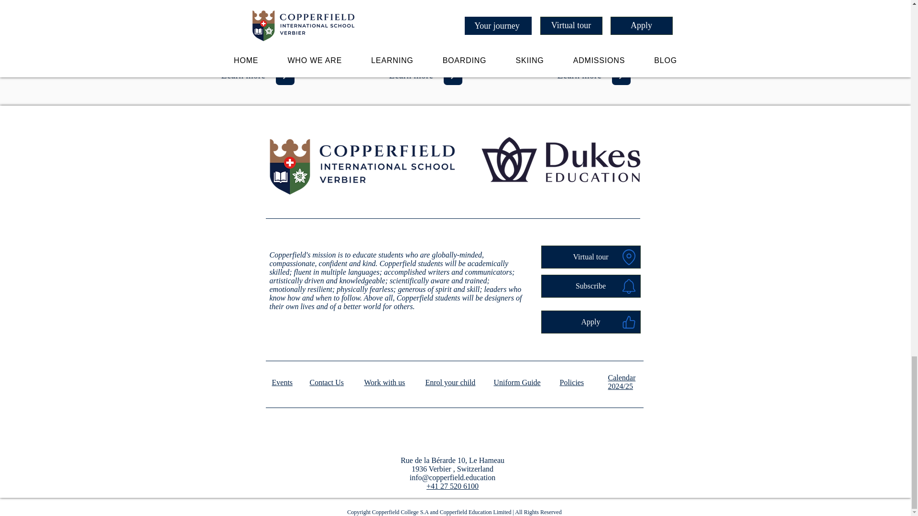 This screenshot has height=516, width=918. I want to click on Subscribe, so click(591, 286).